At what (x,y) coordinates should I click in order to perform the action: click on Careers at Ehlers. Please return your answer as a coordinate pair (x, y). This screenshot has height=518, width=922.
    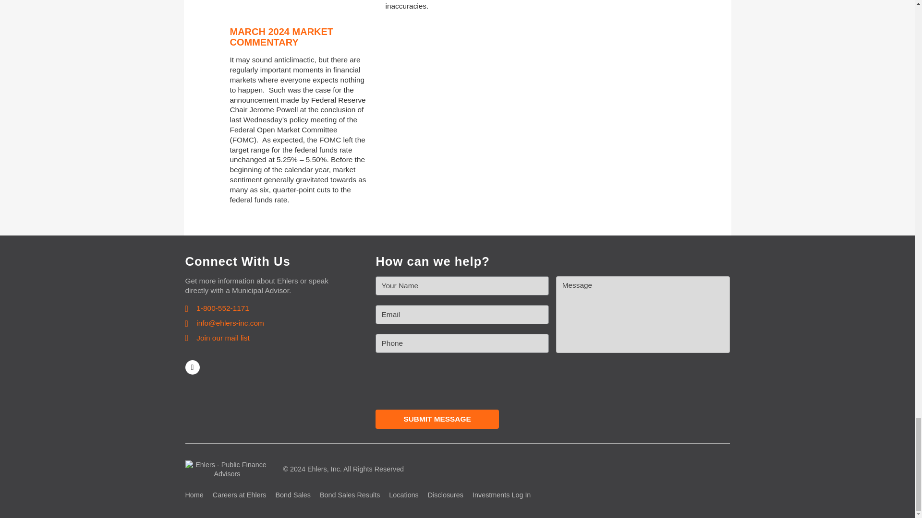
    Looking at the image, I should click on (239, 495).